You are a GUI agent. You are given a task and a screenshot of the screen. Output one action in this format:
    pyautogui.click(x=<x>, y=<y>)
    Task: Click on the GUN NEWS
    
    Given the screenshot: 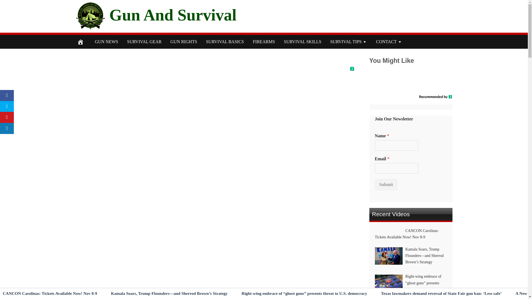 What is the action you would take?
    pyautogui.click(x=106, y=42)
    